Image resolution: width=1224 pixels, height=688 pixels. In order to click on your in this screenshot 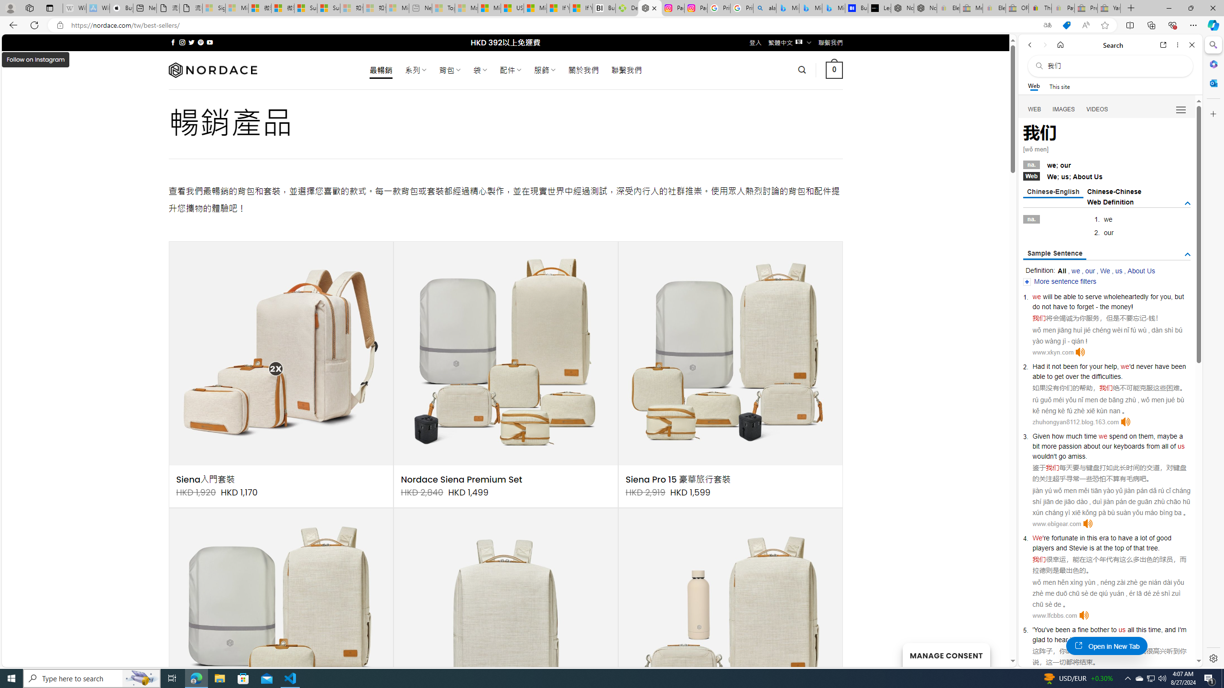, I will do `click(1096, 366)`.